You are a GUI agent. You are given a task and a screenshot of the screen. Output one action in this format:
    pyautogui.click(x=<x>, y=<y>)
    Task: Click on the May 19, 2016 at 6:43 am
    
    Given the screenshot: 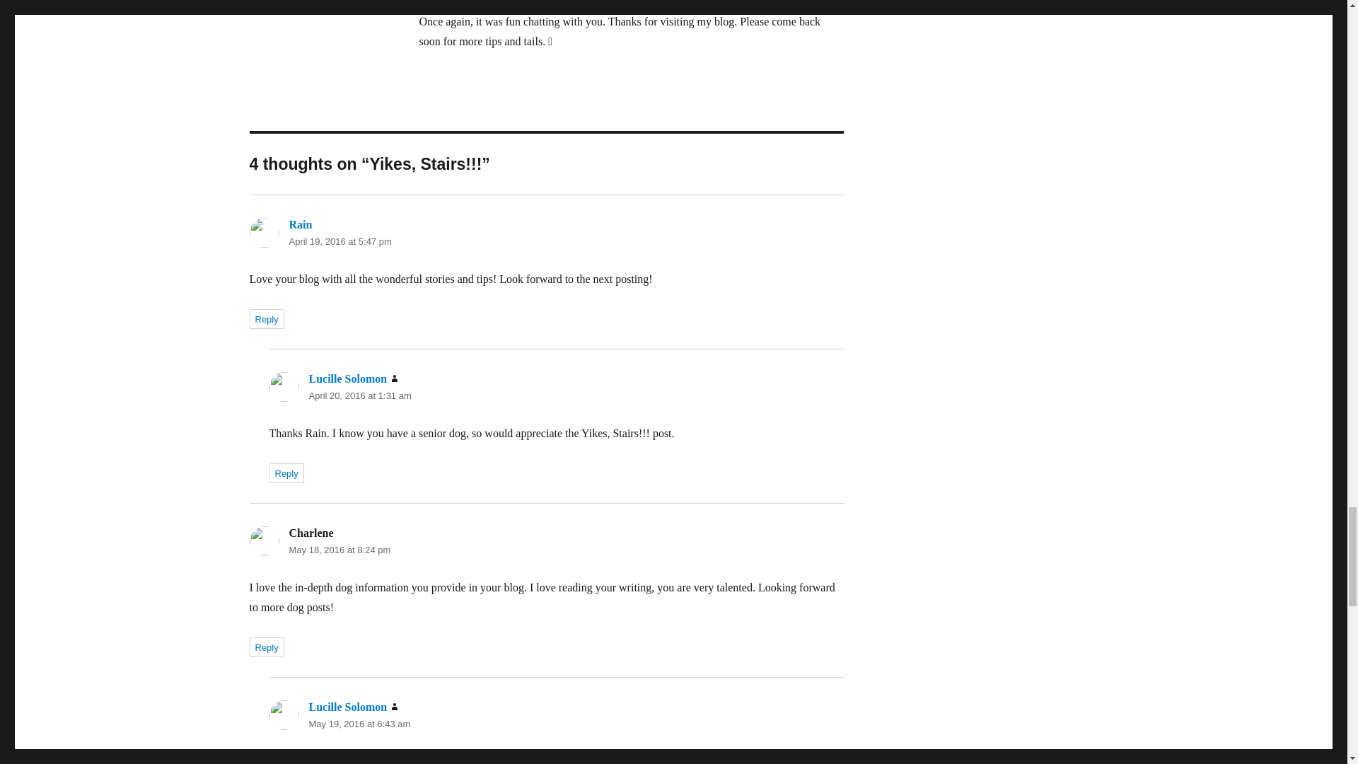 What is the action you would take?
    pyautogui.click(x=359, y=724)
    